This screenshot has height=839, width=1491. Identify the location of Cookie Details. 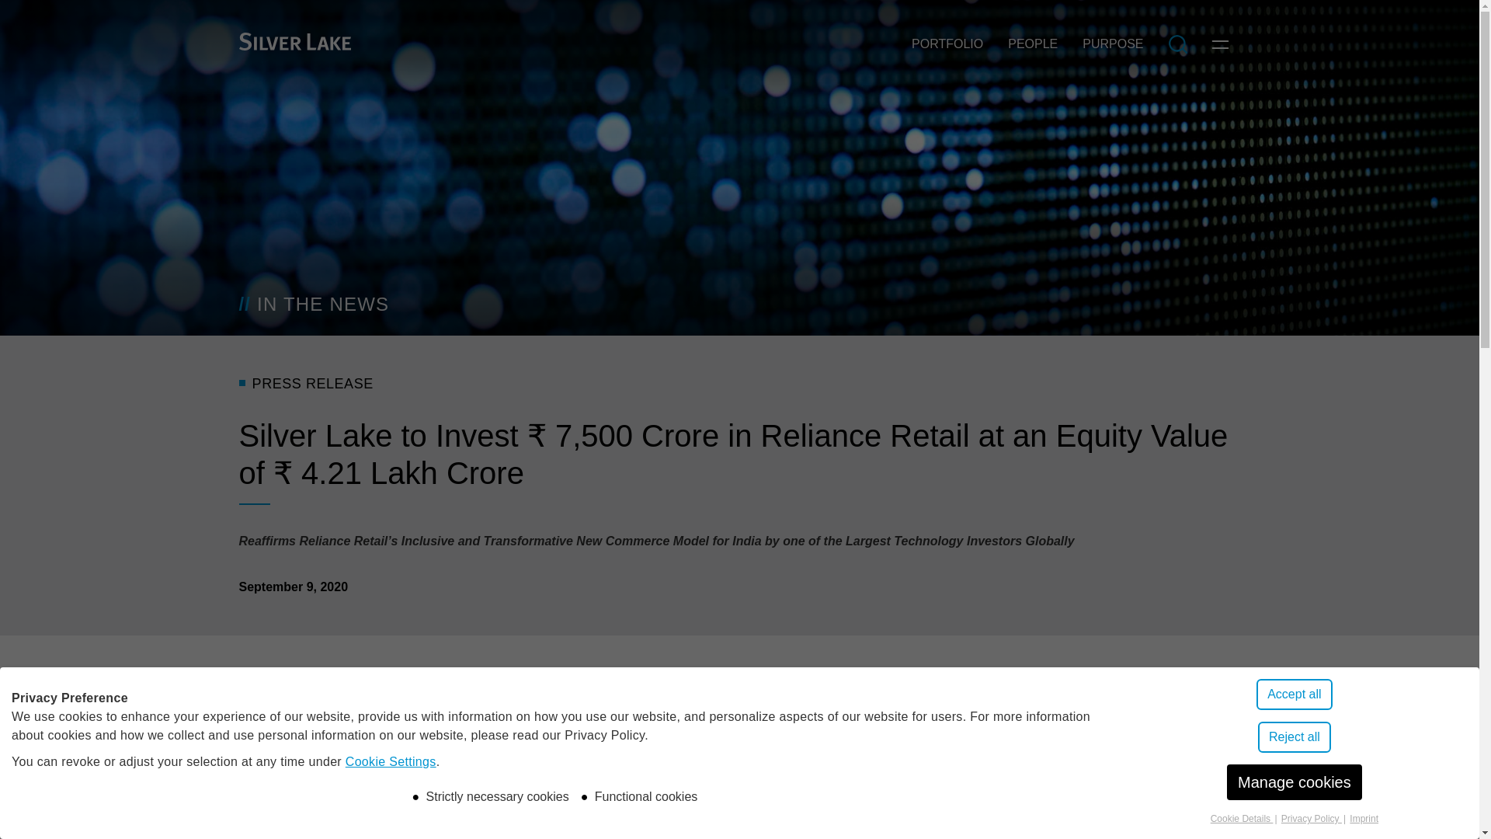
(1242, 818).